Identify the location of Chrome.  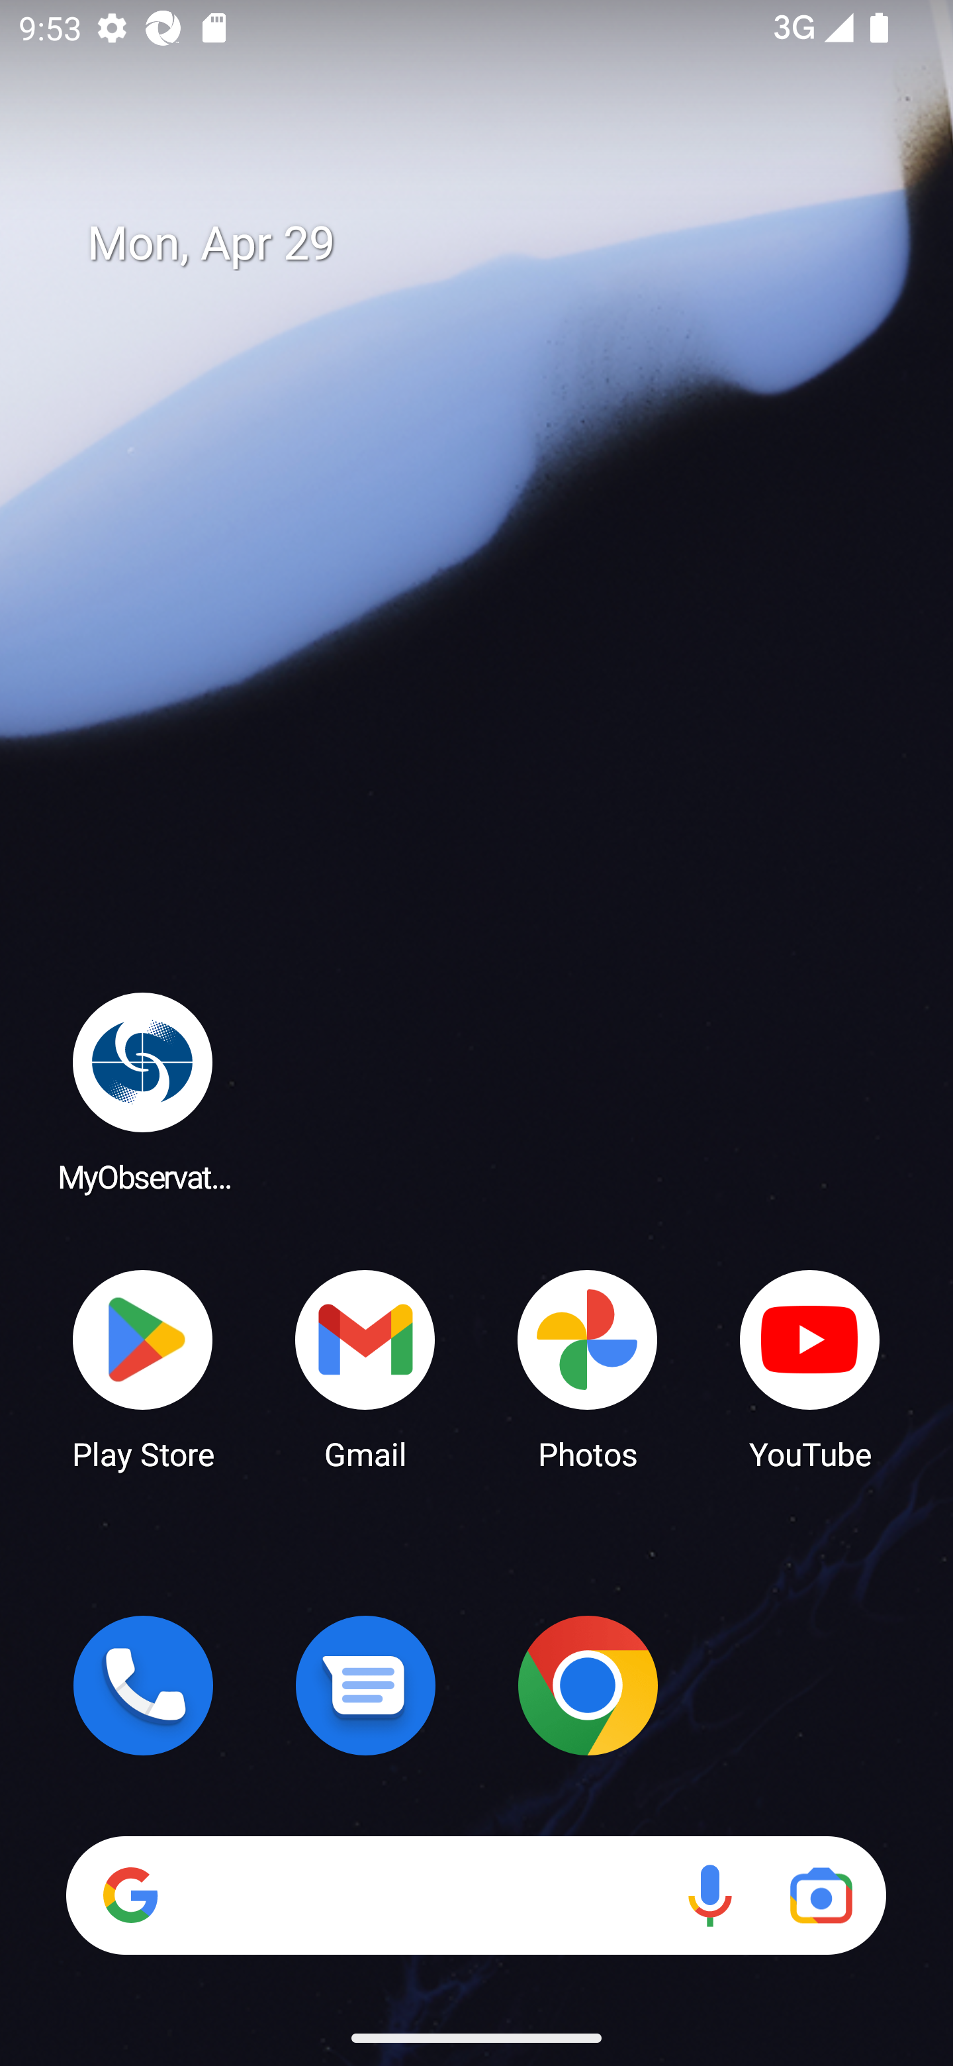
(588, 1685).